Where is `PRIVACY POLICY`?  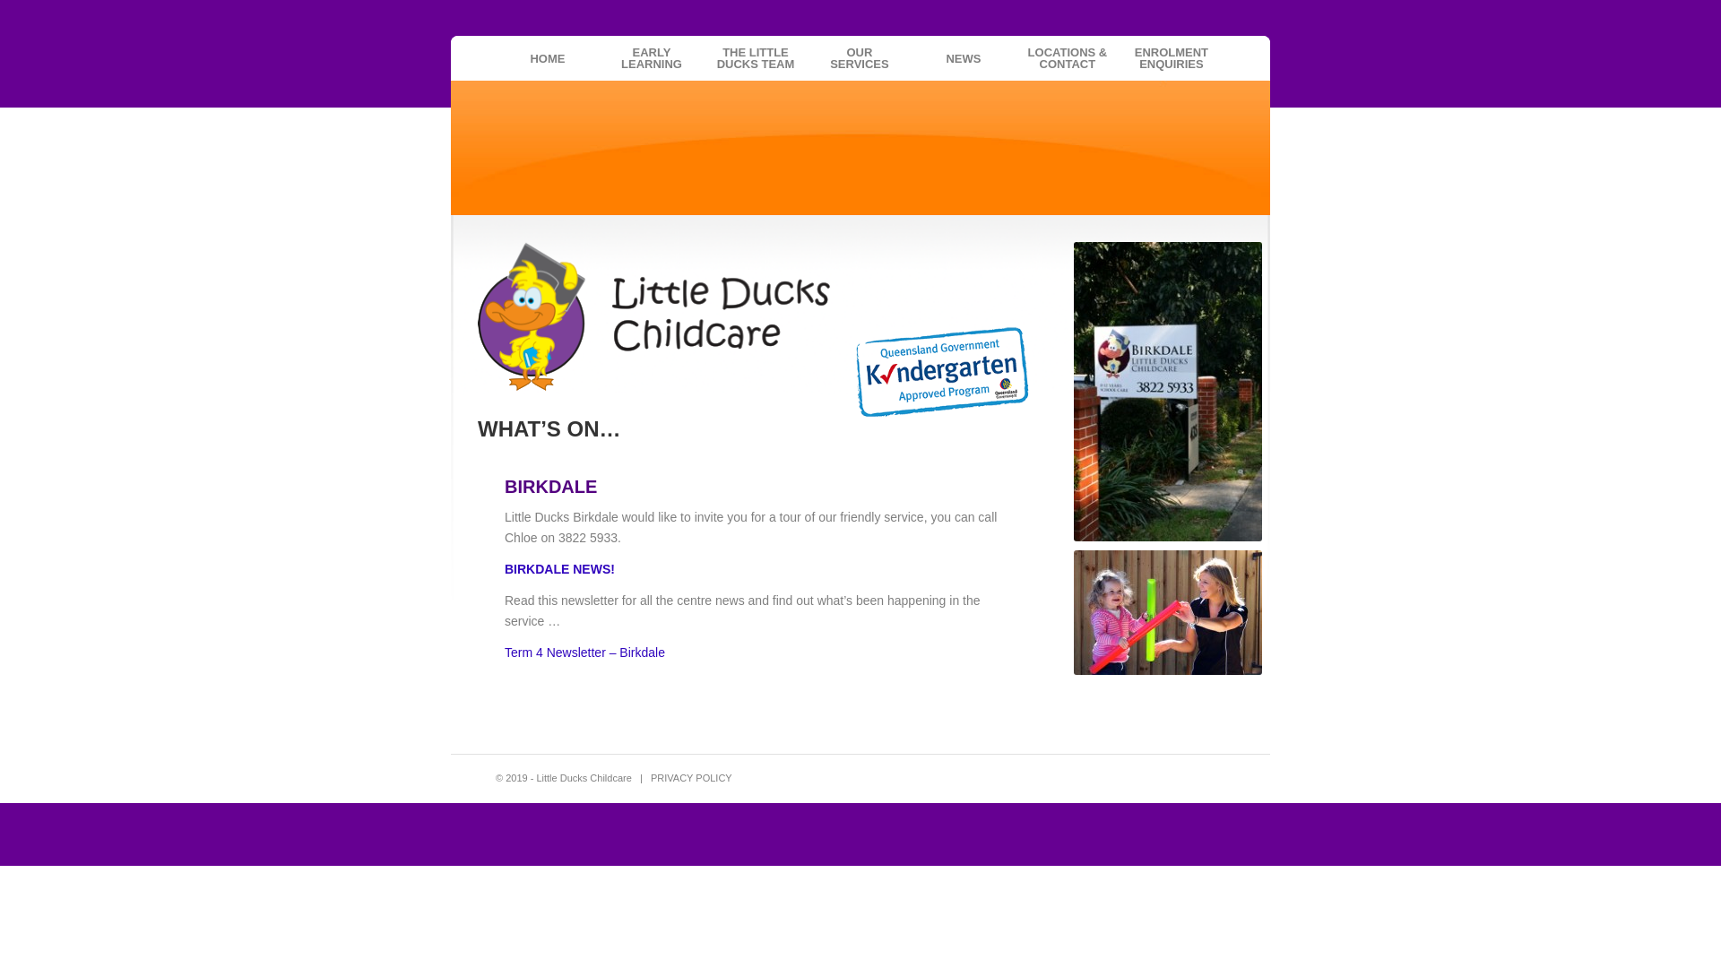
PRIVACY POLICY is located at coordinates (692, 778).